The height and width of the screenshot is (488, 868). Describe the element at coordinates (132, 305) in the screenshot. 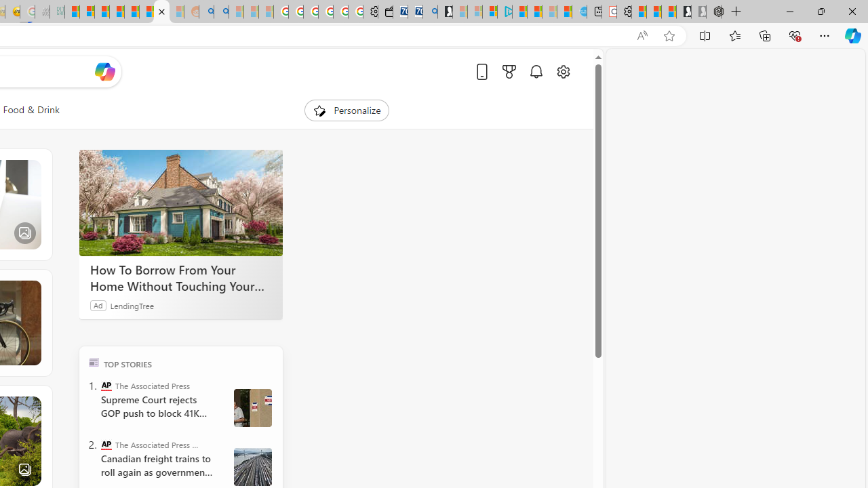

I see `LendingTree` at that location.